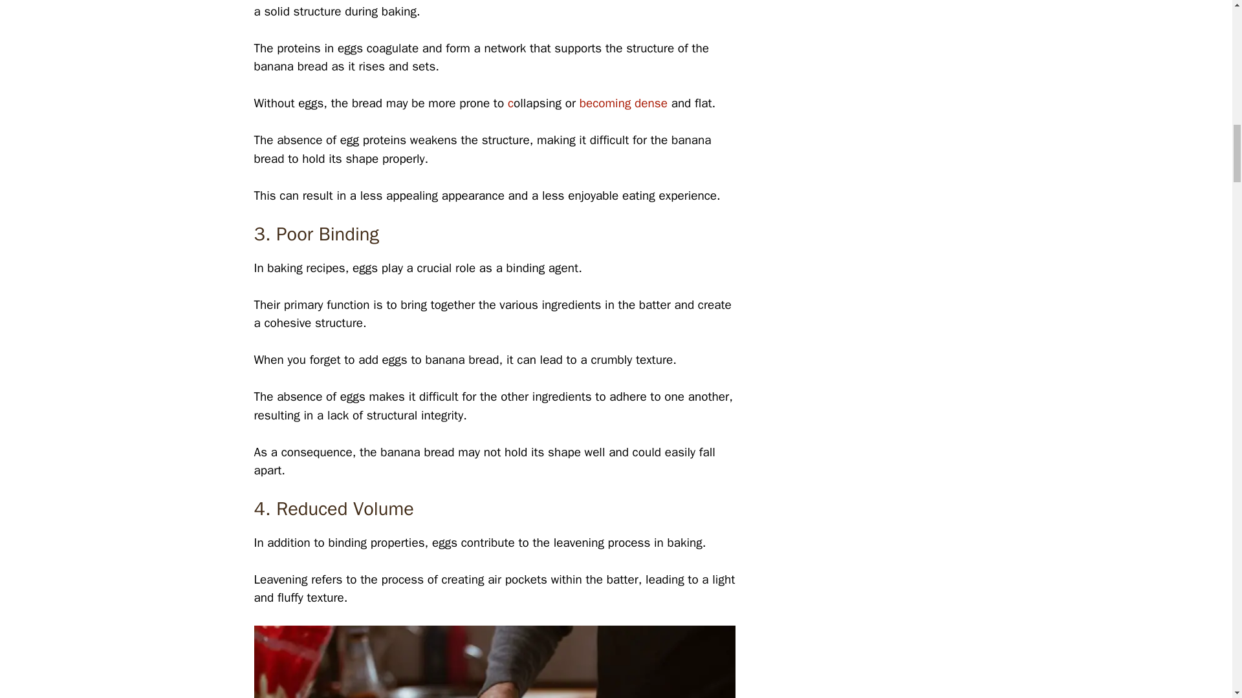 The height and width of the screenshot is (698, 1242). I want to click on becoming dense, so click(624, 103).